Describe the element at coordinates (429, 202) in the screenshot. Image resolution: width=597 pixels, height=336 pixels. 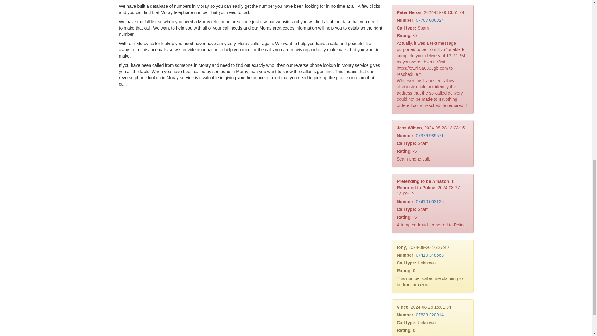
I see `07410 003125` at that location.